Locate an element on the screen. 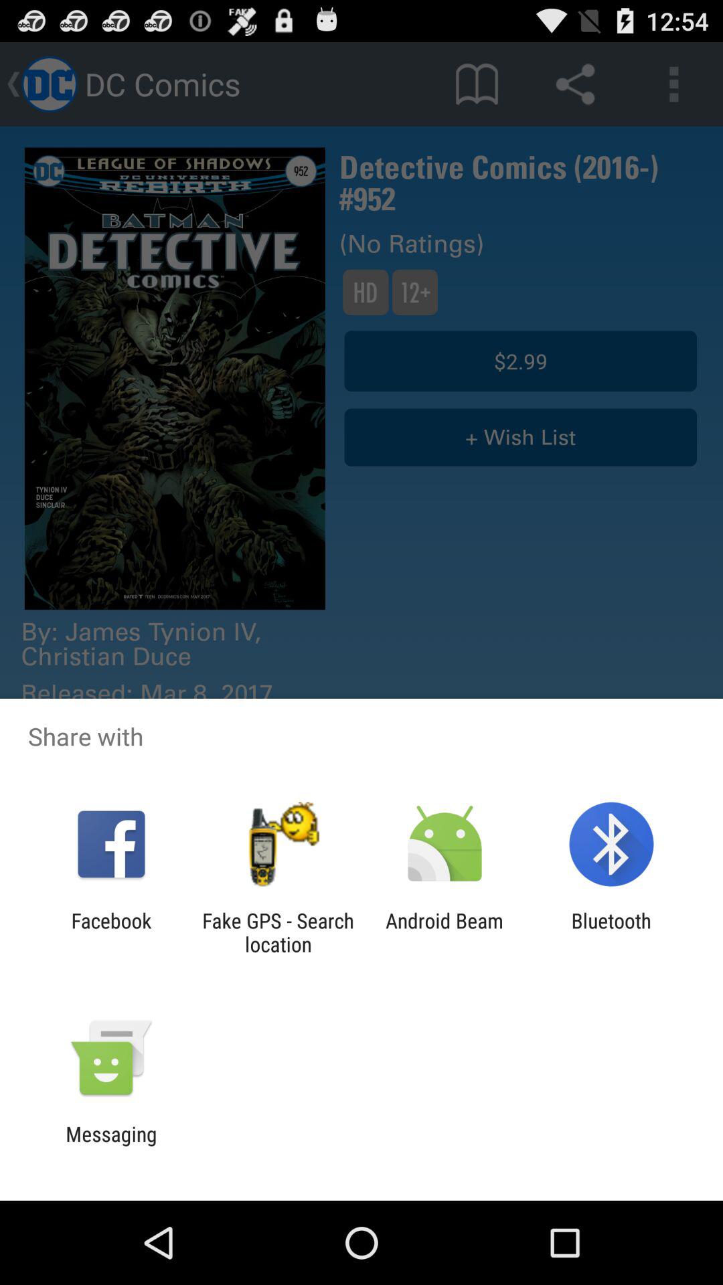  open icon next to fake gps search item is located at coordinates (111, 932).